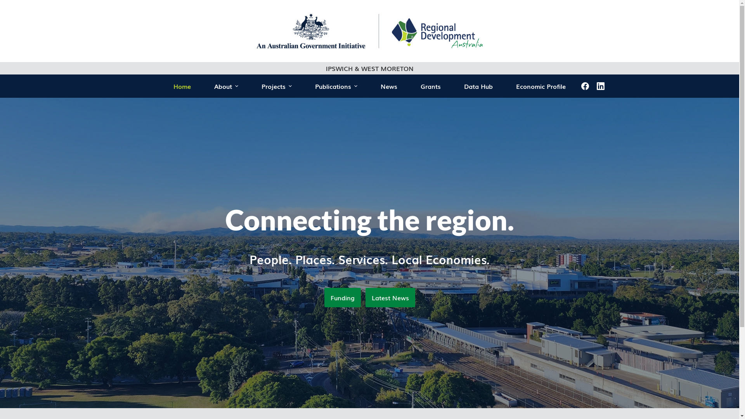  What do you see at coordinates (336, 86) in the screenshot?
I see `Publications` at bounding box center [336, 86].